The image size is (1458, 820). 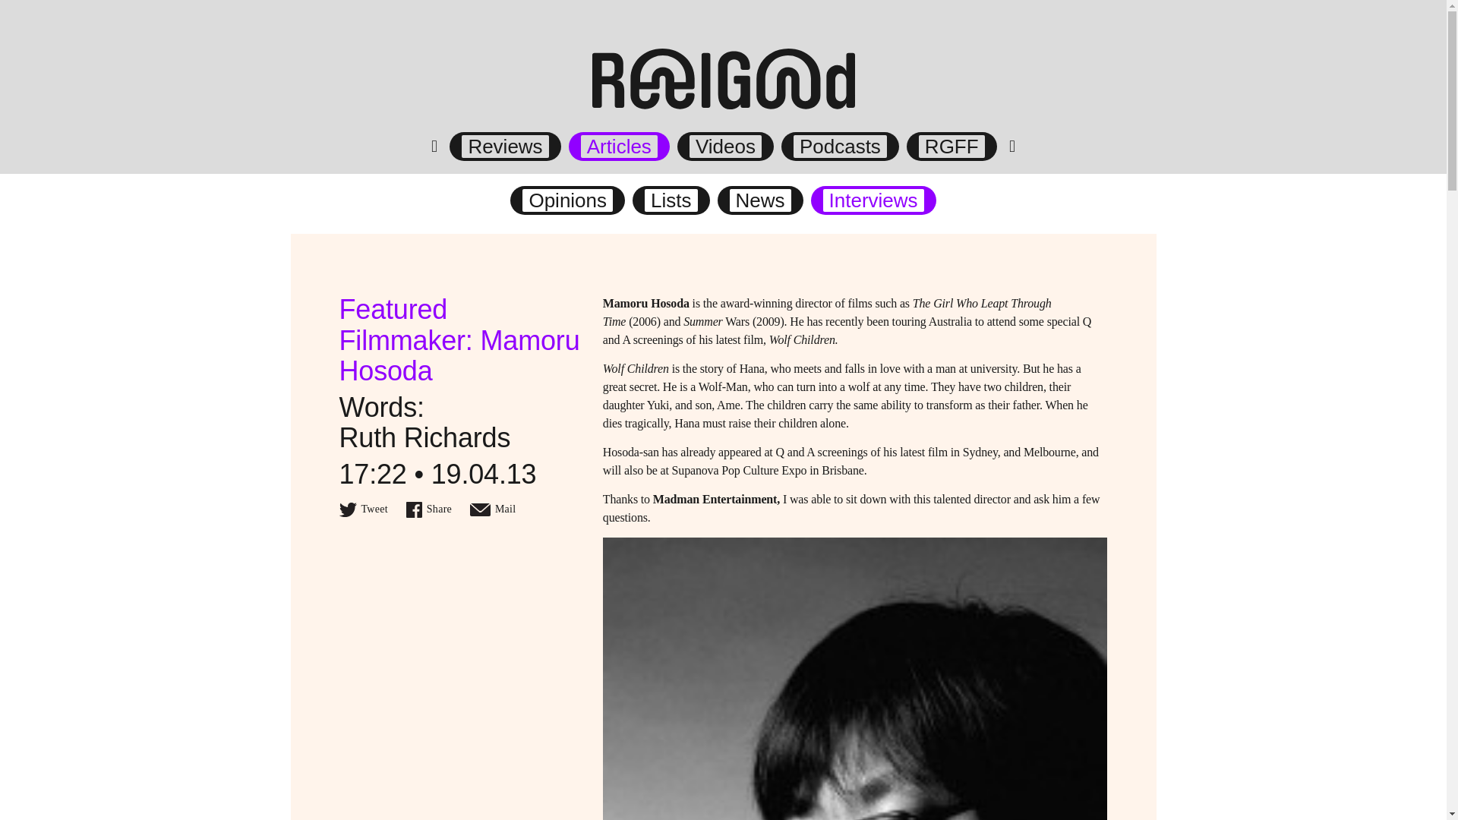 I want to click on News, so click(x=761, y=200).